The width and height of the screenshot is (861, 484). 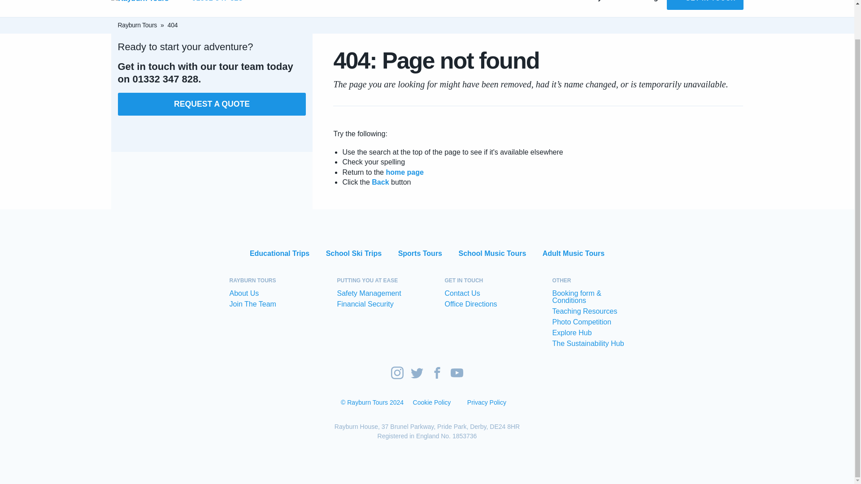 I want to click on Rayburn Tours, so click(x=618, y=8).